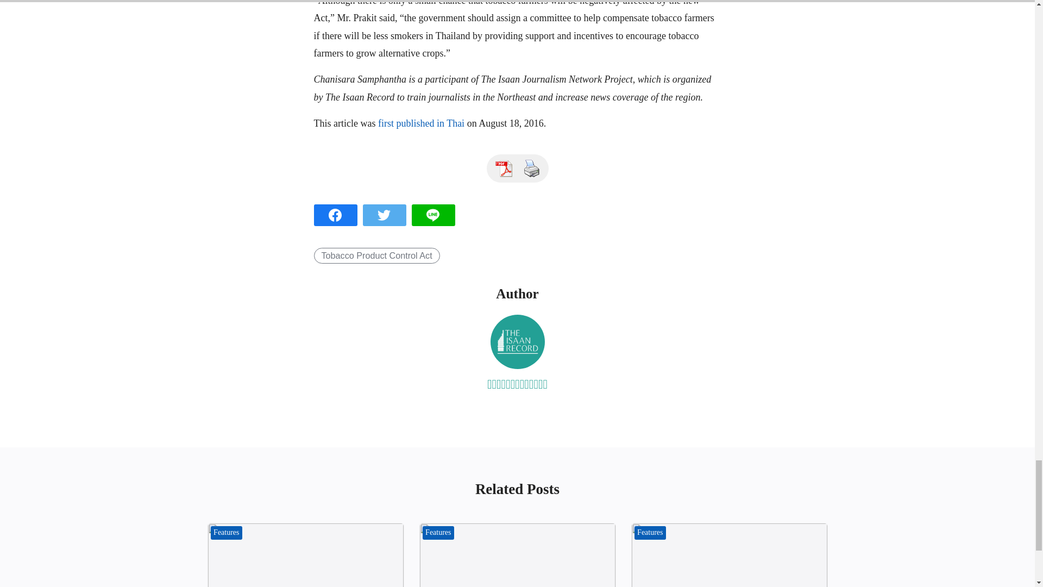 This screenshot has width=1043, height=587. What do you see at coordinates (420, 123) in the screenshot?
I see `first published in Thai` at bounding box center [420, 123].